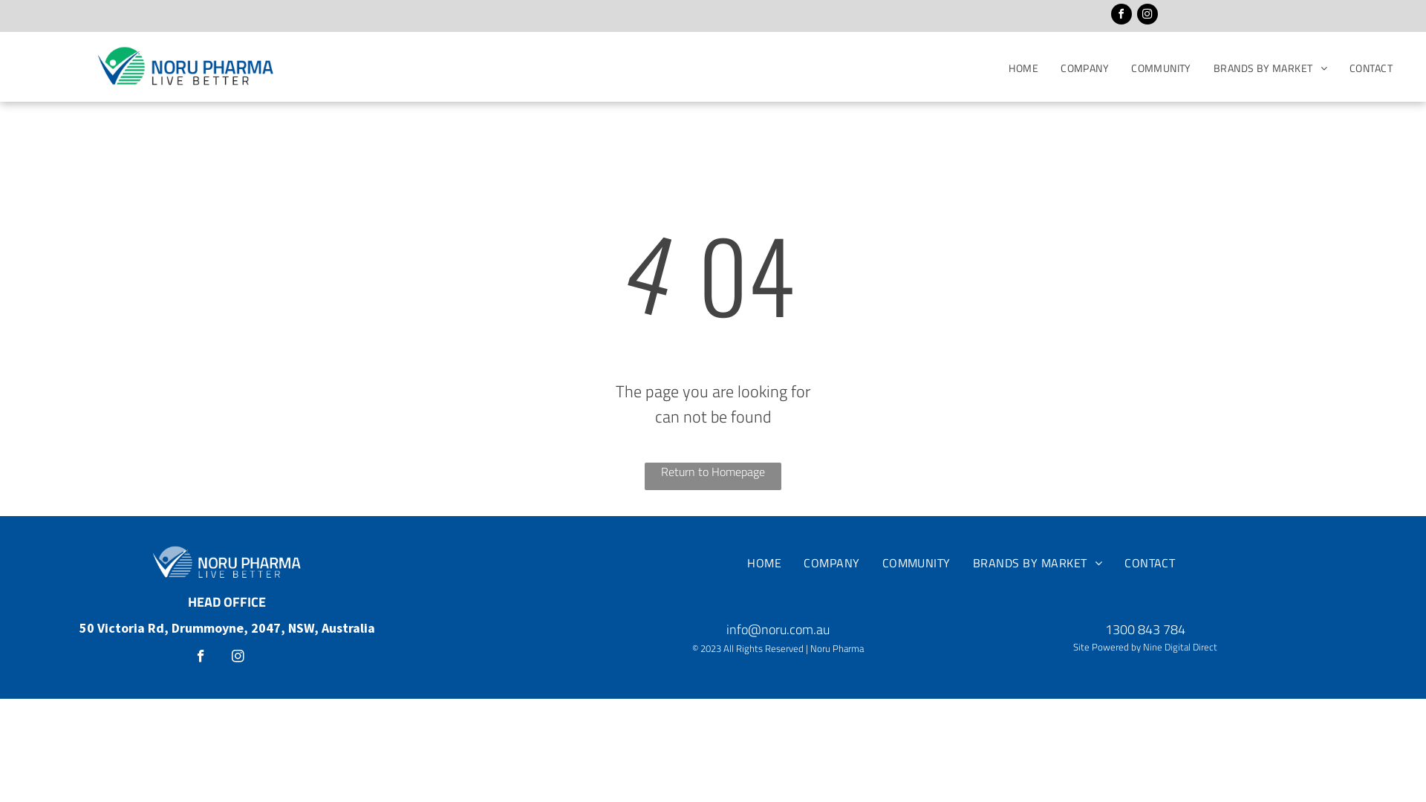  I want to click on Nine Digital Direct, so click(1180, 647).